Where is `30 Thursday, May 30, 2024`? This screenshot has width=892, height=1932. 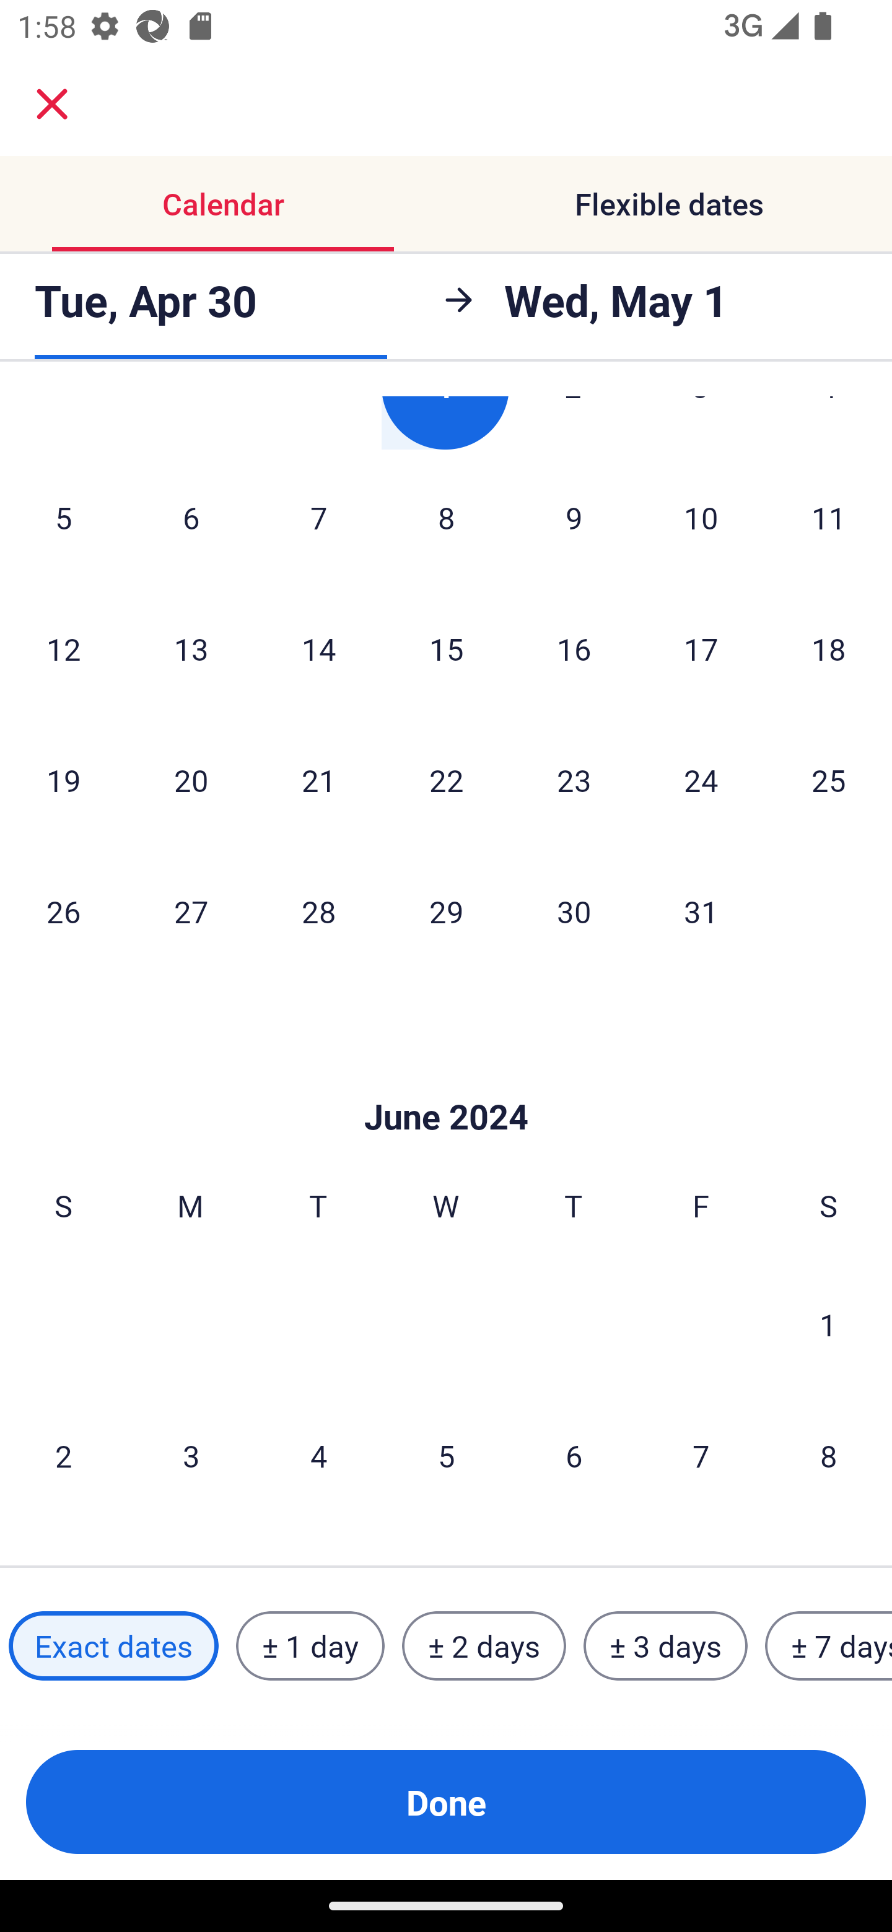 30 Thursday, May 30, 2024 is located at coordinates (574, 910).